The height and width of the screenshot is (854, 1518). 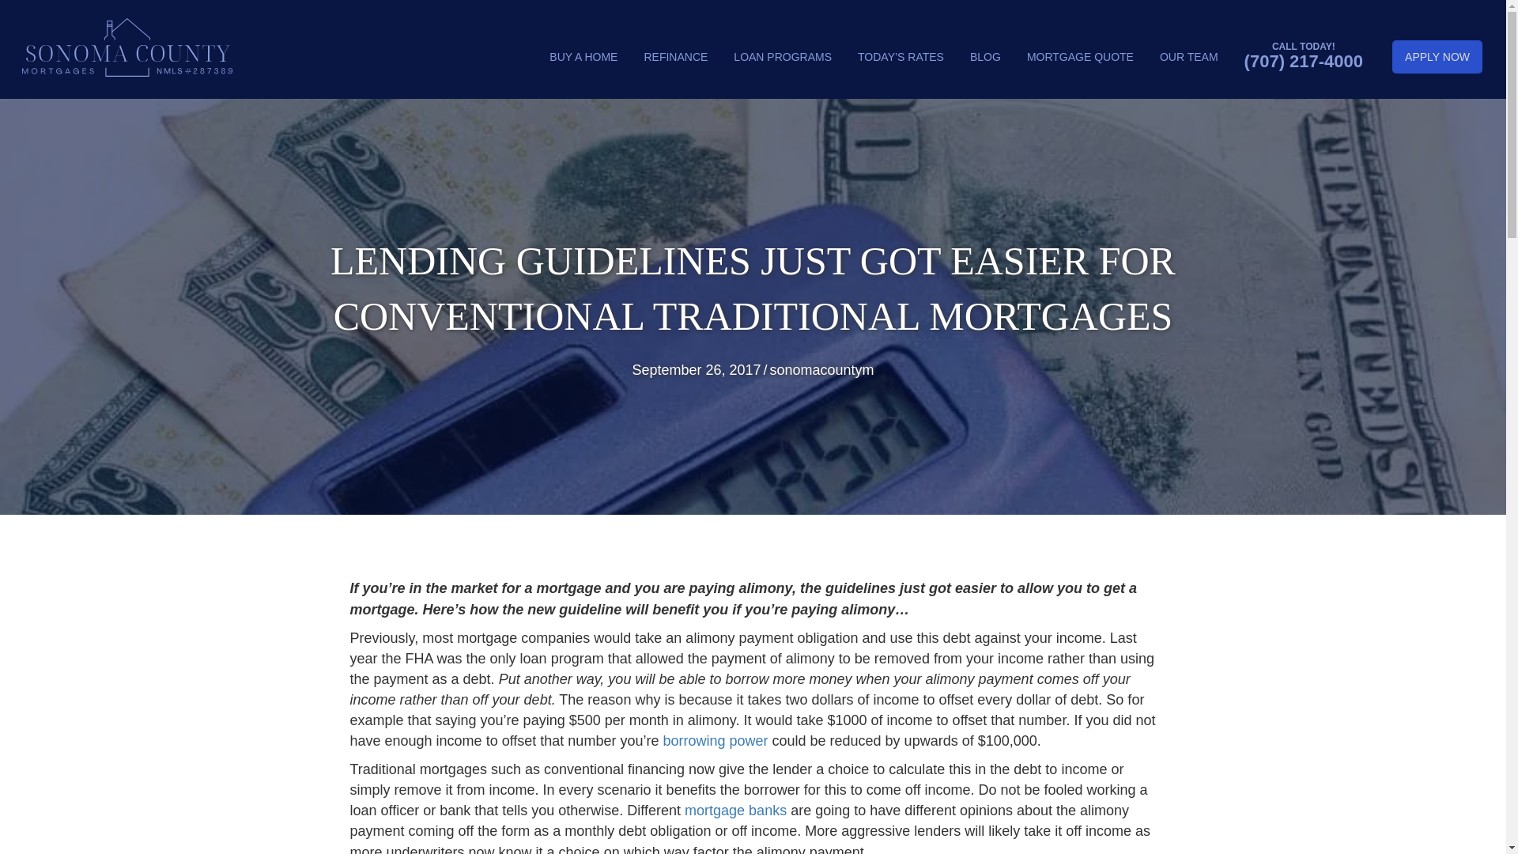 What do you see at coordinates (716, 740) in the screenshot?
I see `borrowing power` at bounding box center [716, 740].